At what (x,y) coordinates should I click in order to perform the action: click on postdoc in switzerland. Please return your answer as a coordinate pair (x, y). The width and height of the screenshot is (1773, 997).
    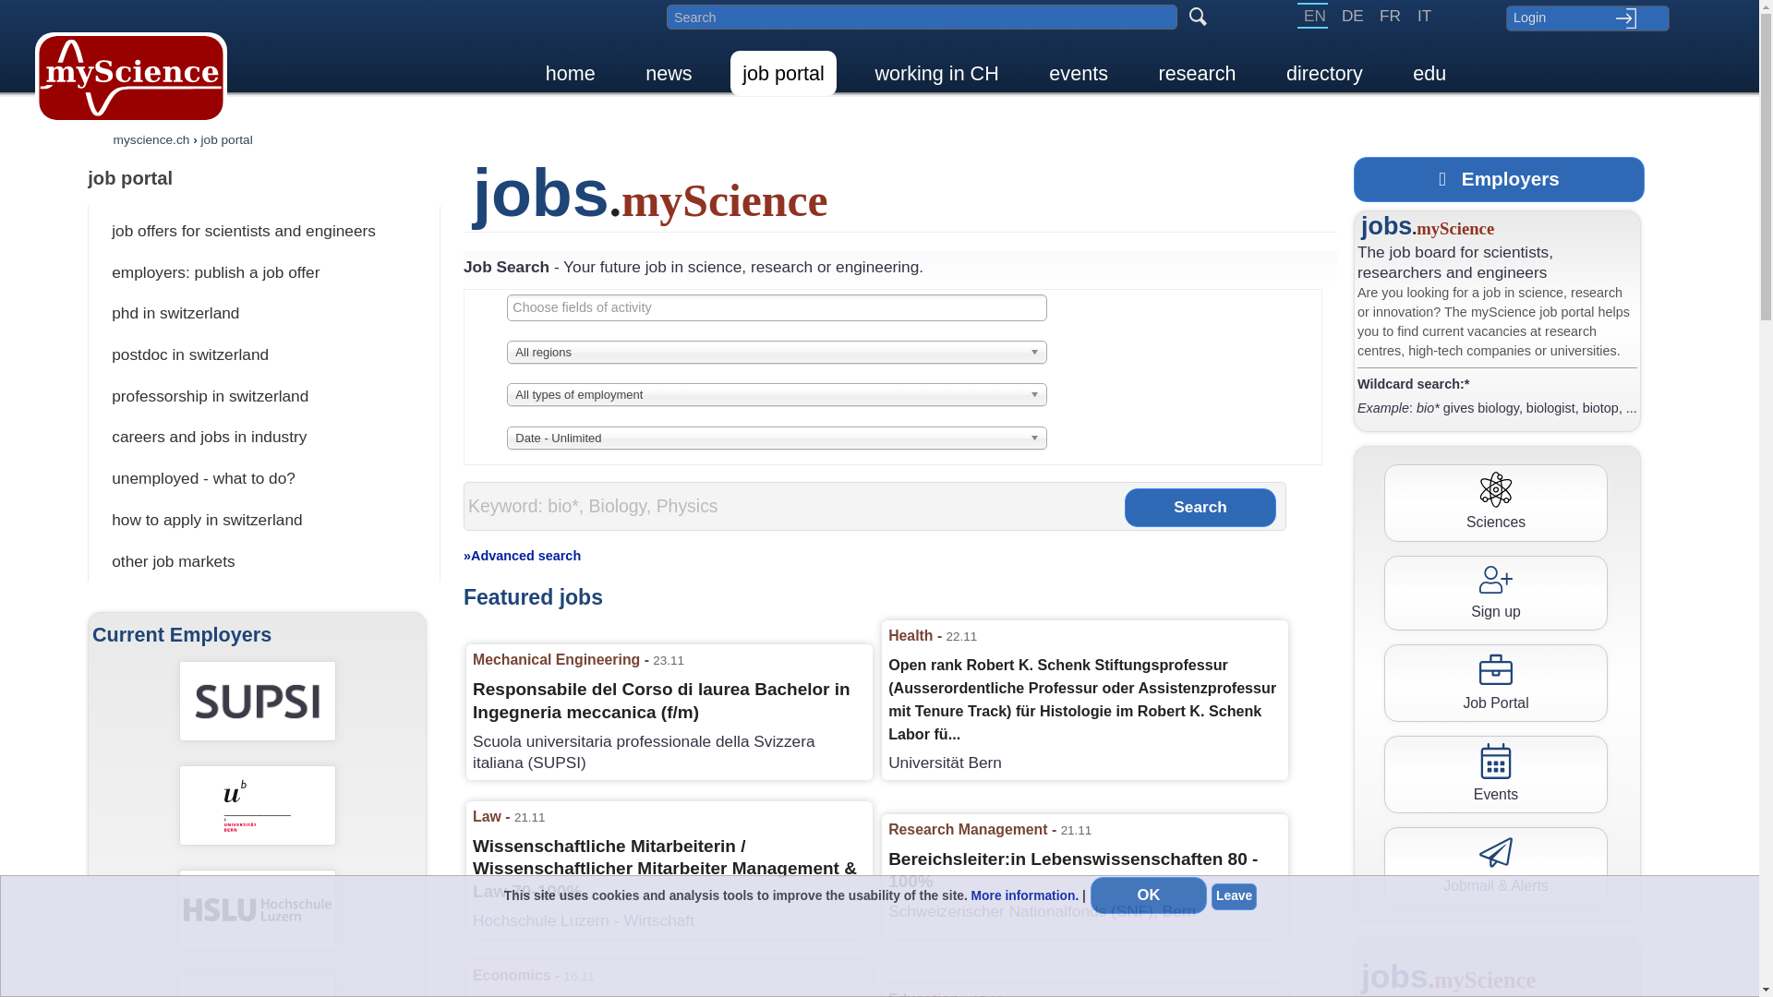
    Looking at the image, I should click on (265, 354).